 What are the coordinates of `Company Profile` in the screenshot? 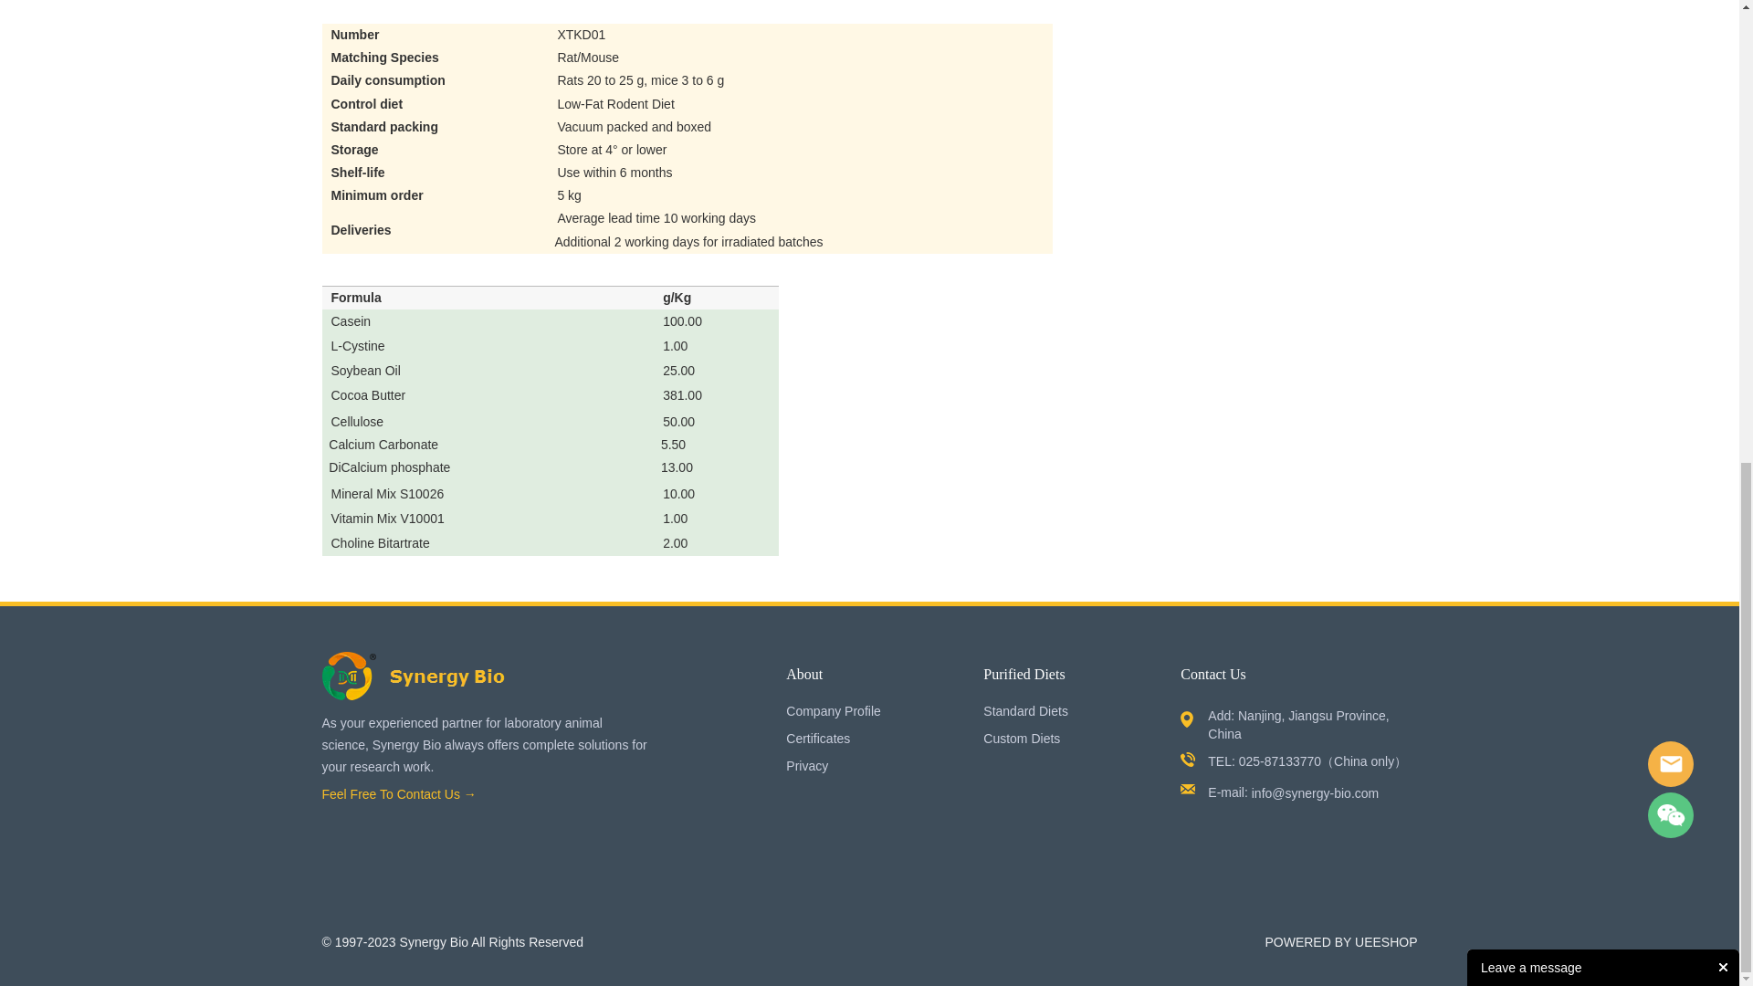 It's located at (833, 711).